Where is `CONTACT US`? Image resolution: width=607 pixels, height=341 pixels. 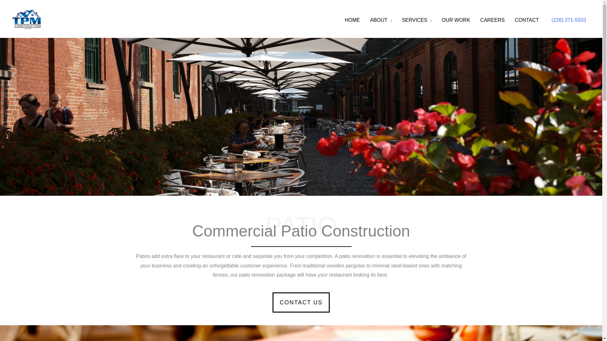 CONTACT US is located at coordinates (301, 302).